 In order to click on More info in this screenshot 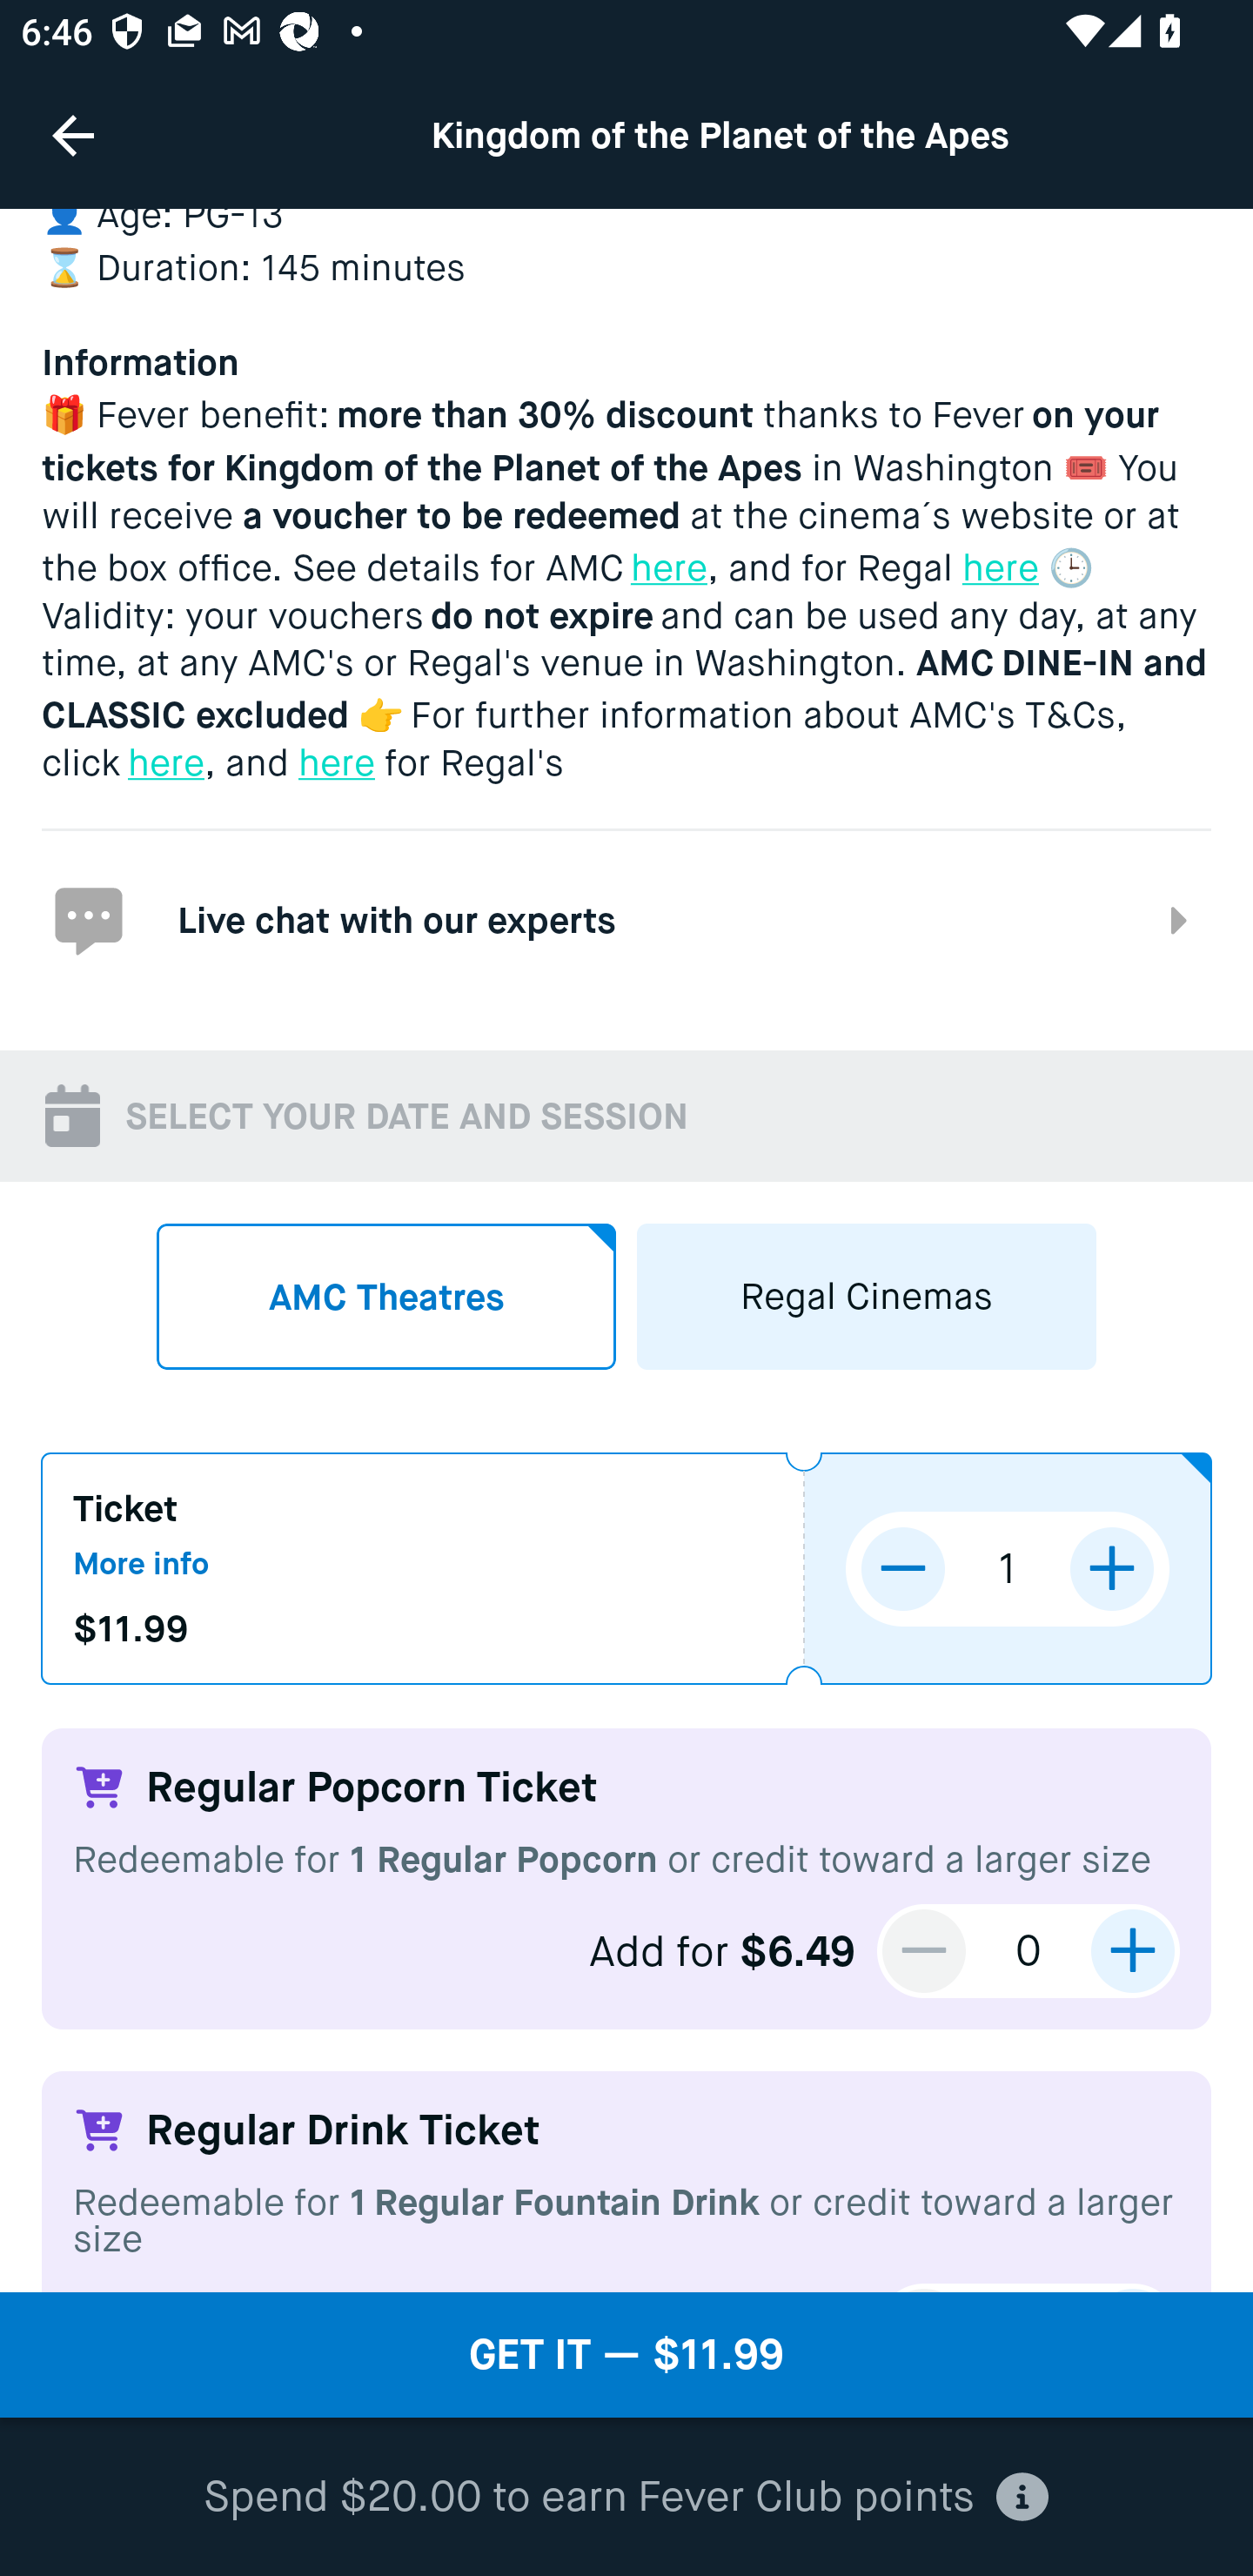, I will do `click(141, 1563)`.